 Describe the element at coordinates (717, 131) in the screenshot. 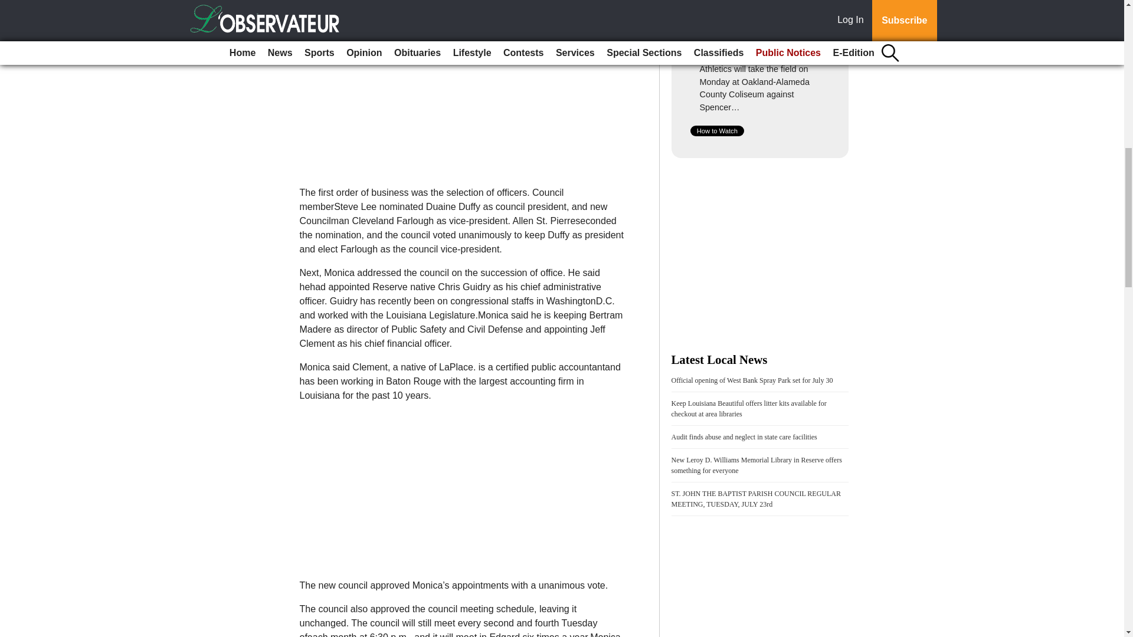

I see `How to Watch` at that location.